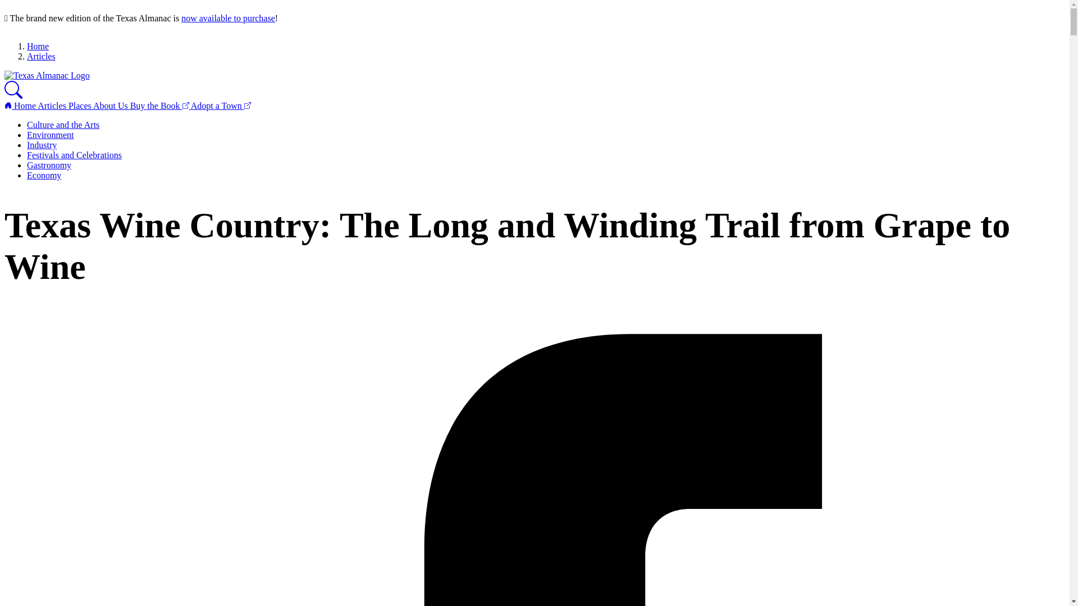  I want to click on Home, so click(38, 46).